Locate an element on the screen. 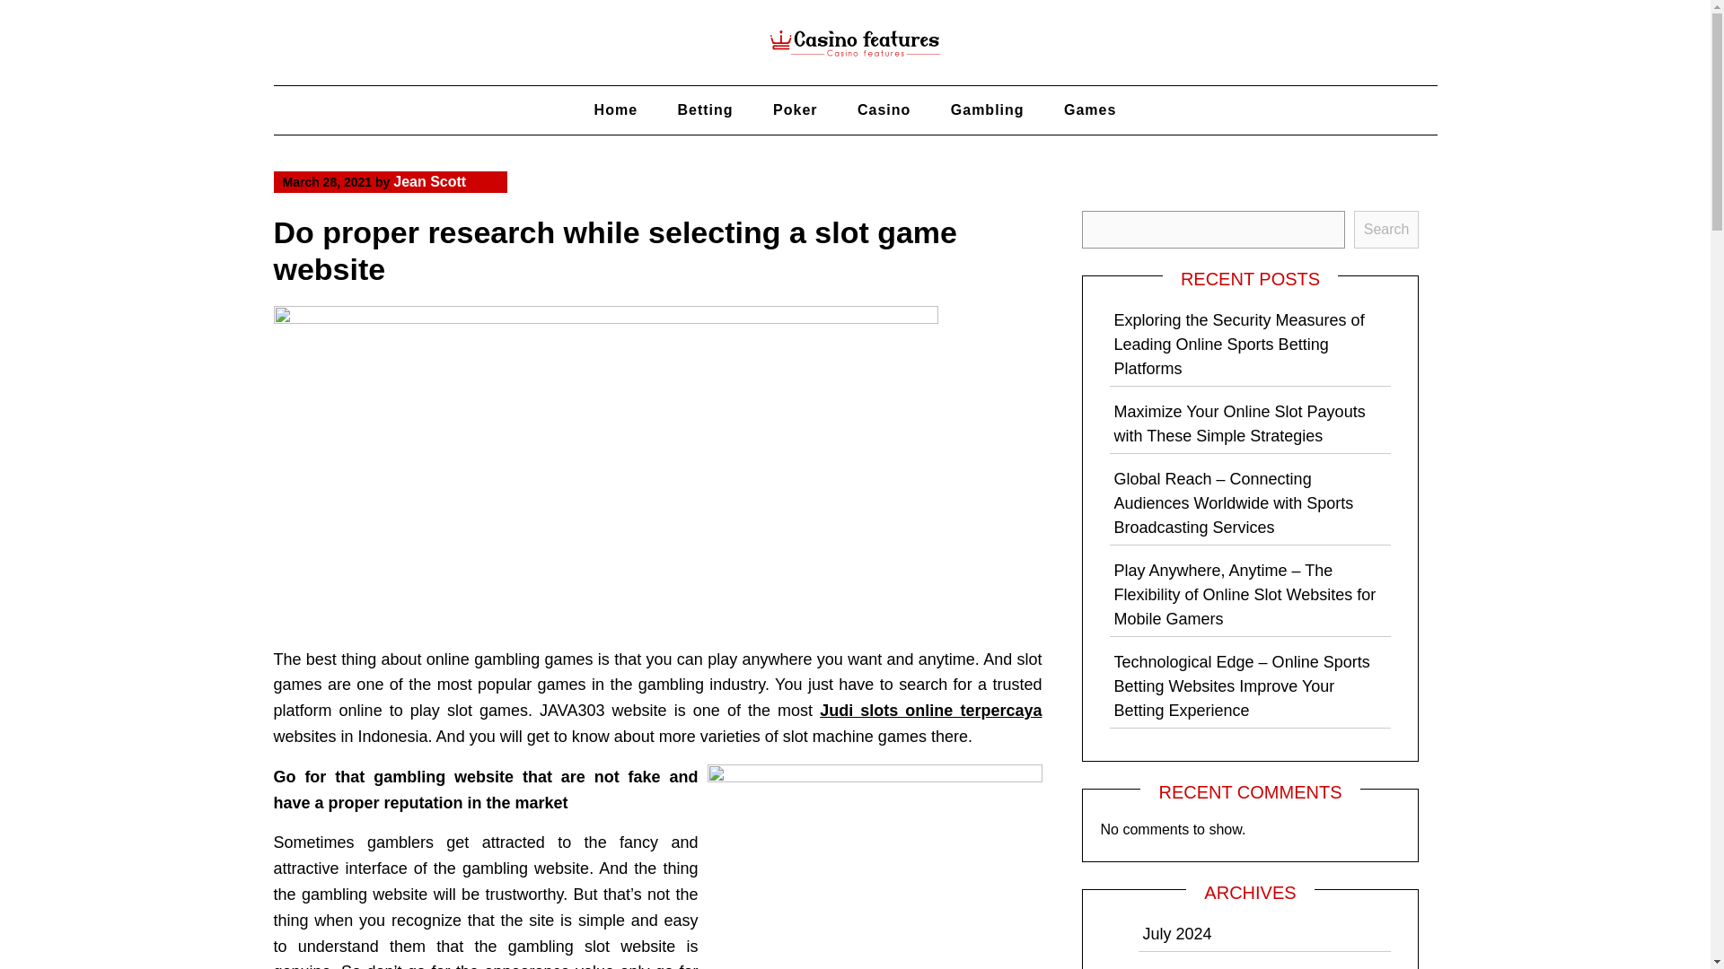  Jean Scott is located at coordinates (429, 181).